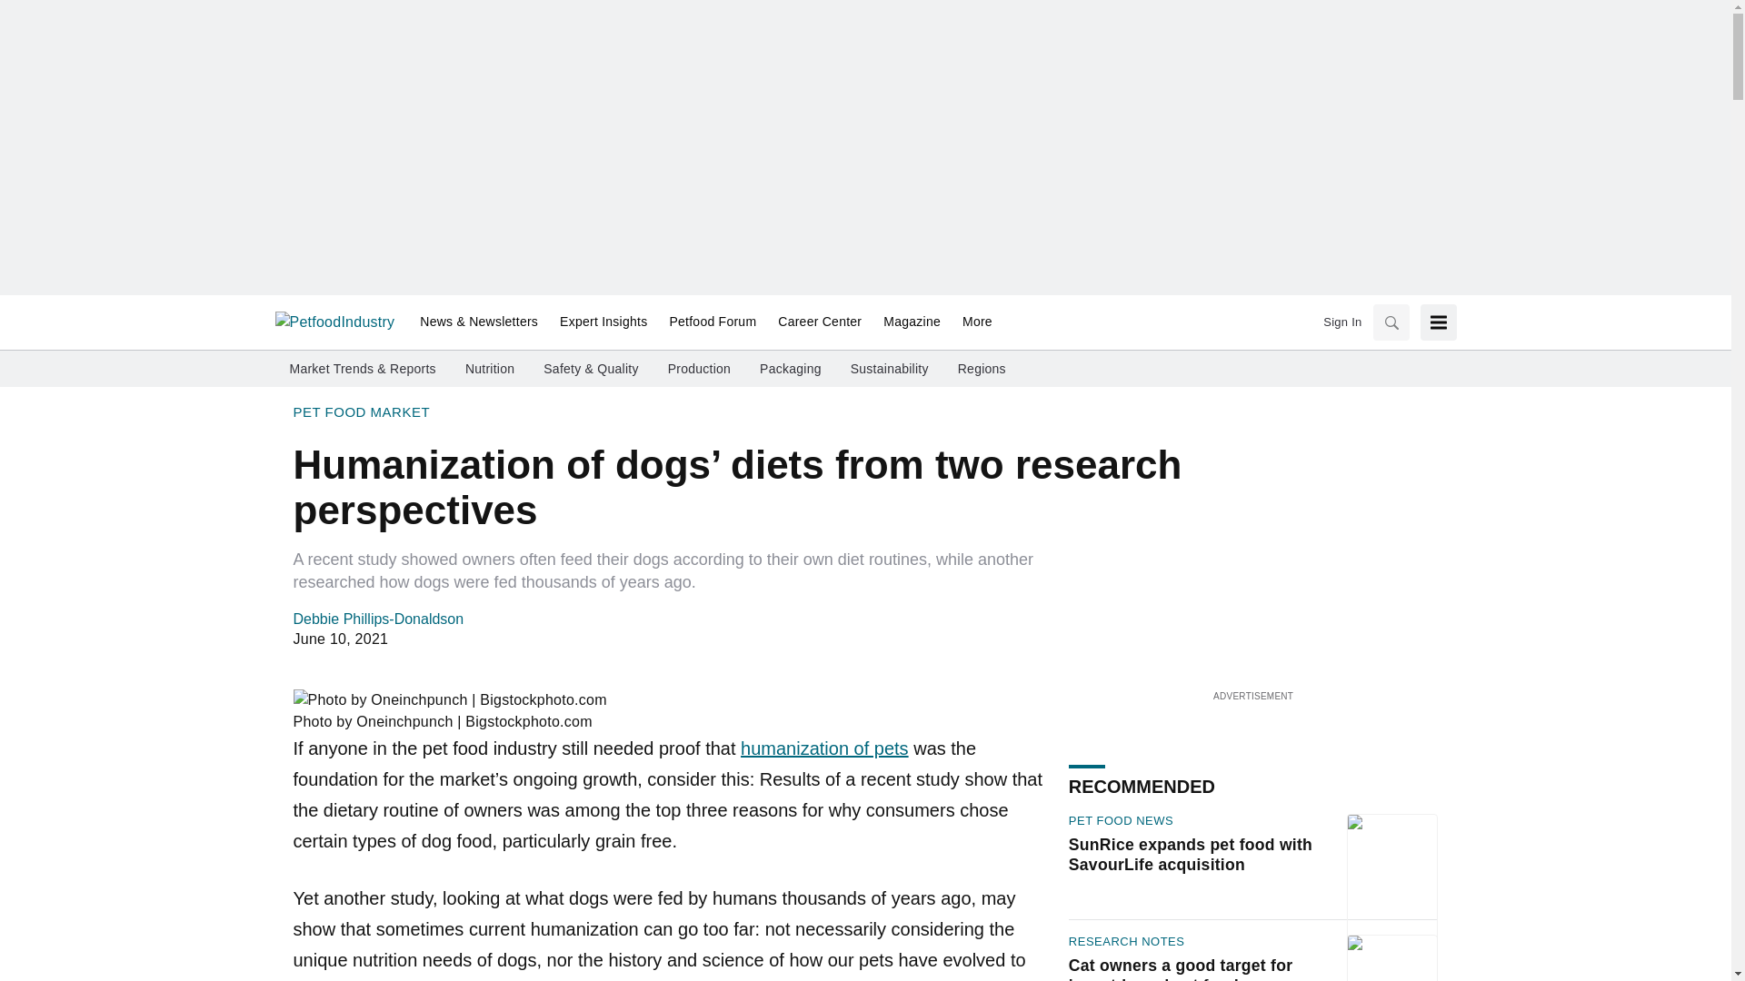 This screenshot has height=981, width=1745. What do you see at coordinates (912, 322) in the screenshot?
I see `Magazine` at bounding box center [912, 322].